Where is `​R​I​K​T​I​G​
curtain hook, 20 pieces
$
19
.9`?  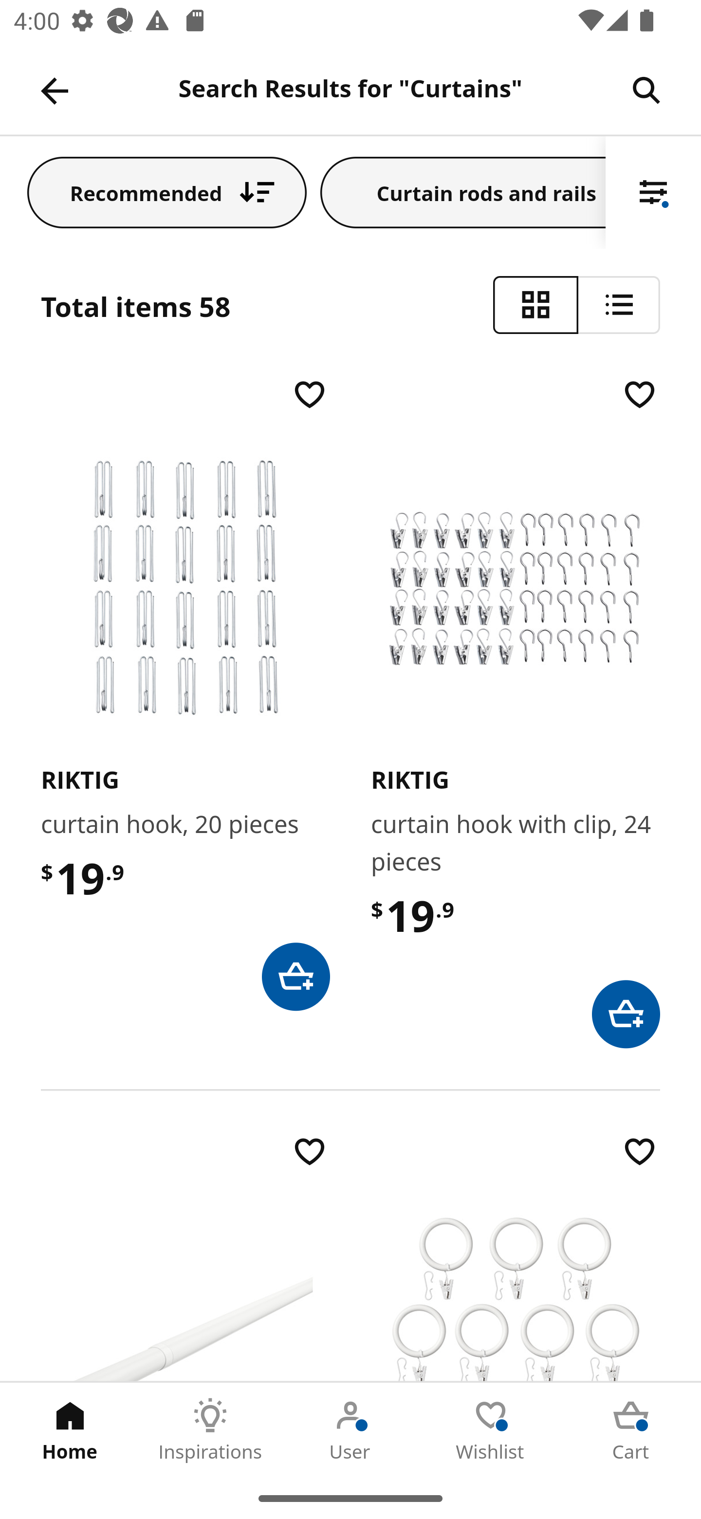
​R​I​K​T​I​G​
curtain hook, 20 pieces
$
19
.9 is located at coordinates (185, 692).